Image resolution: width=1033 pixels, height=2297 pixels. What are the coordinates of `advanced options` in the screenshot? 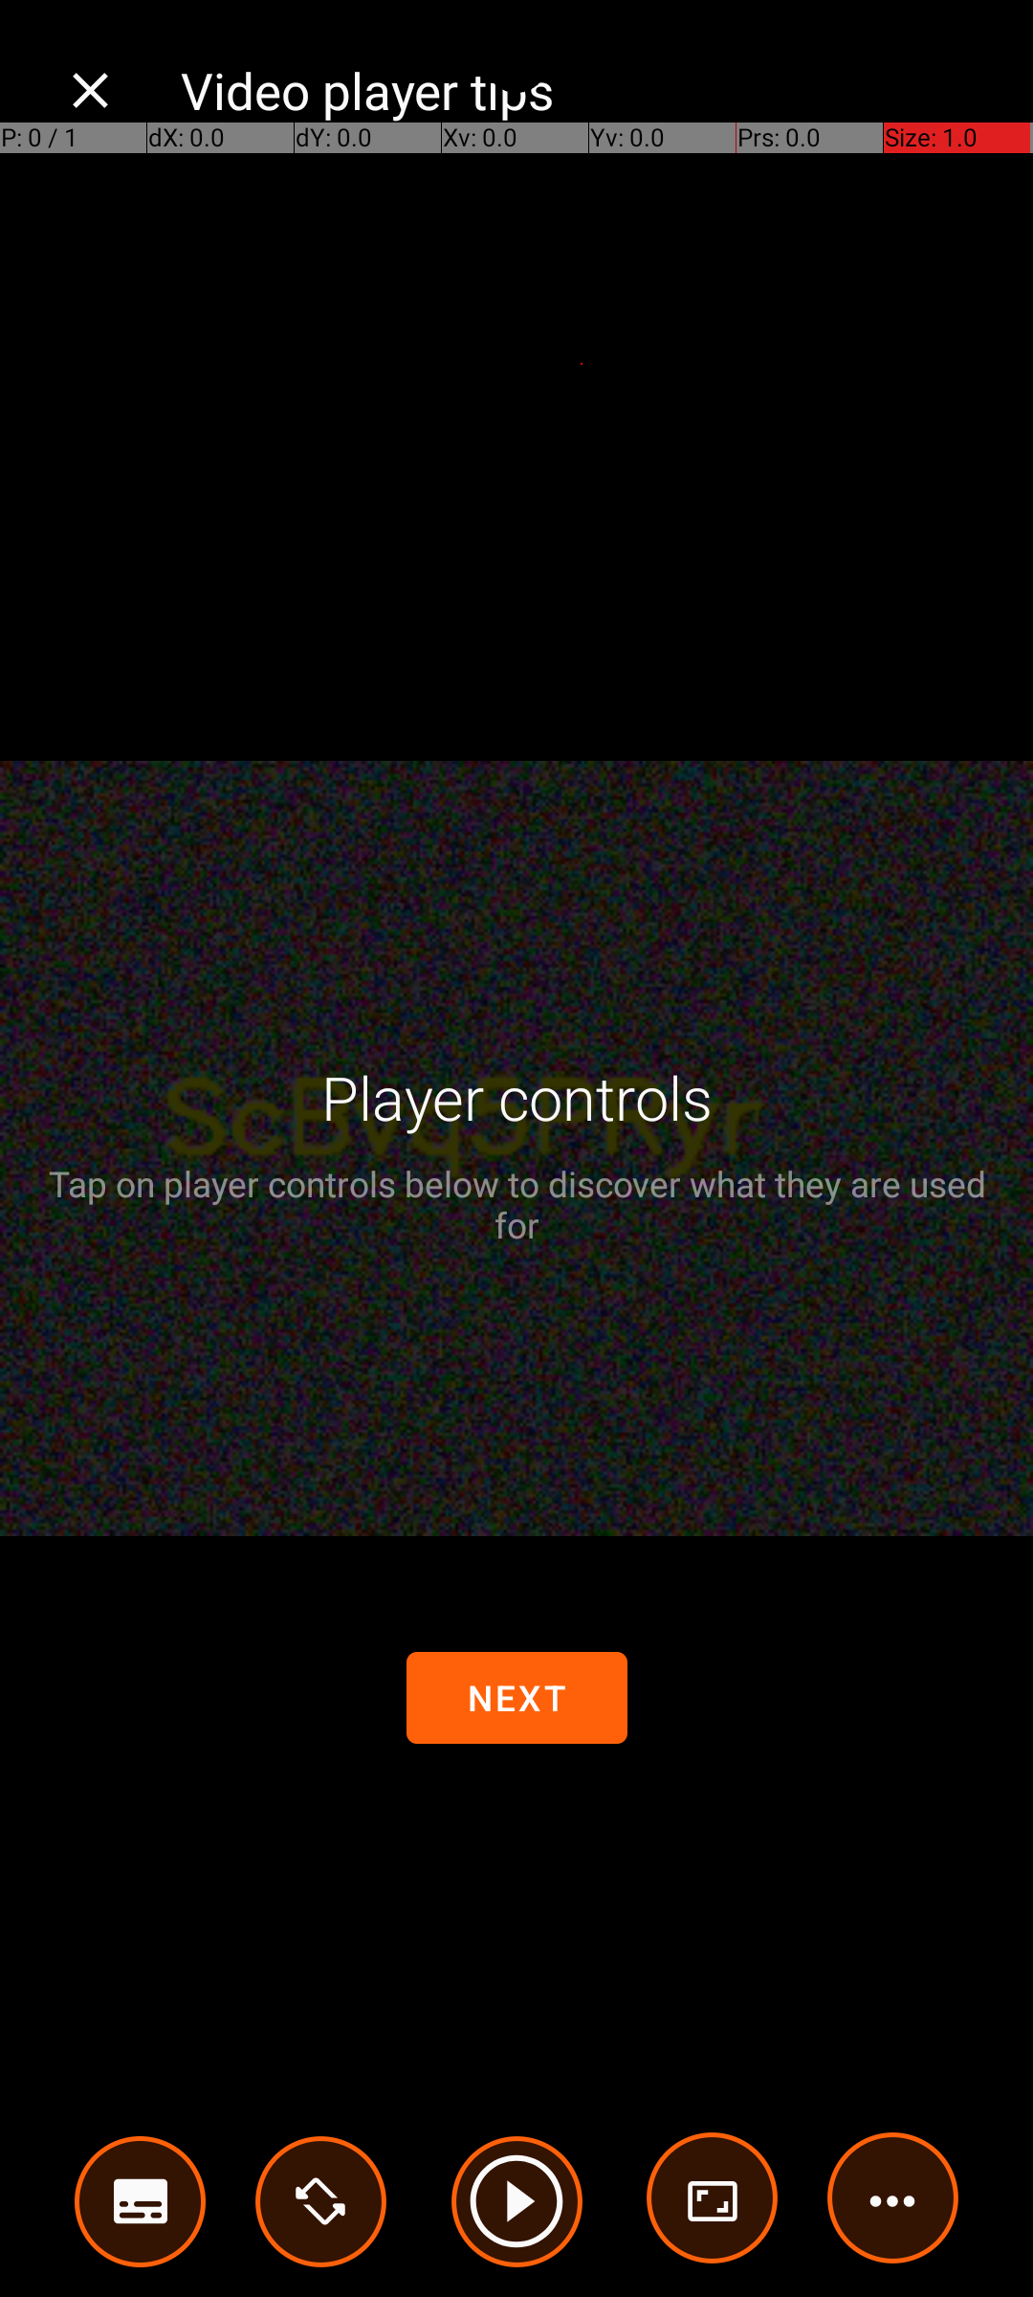 It's located at (713, 2201).